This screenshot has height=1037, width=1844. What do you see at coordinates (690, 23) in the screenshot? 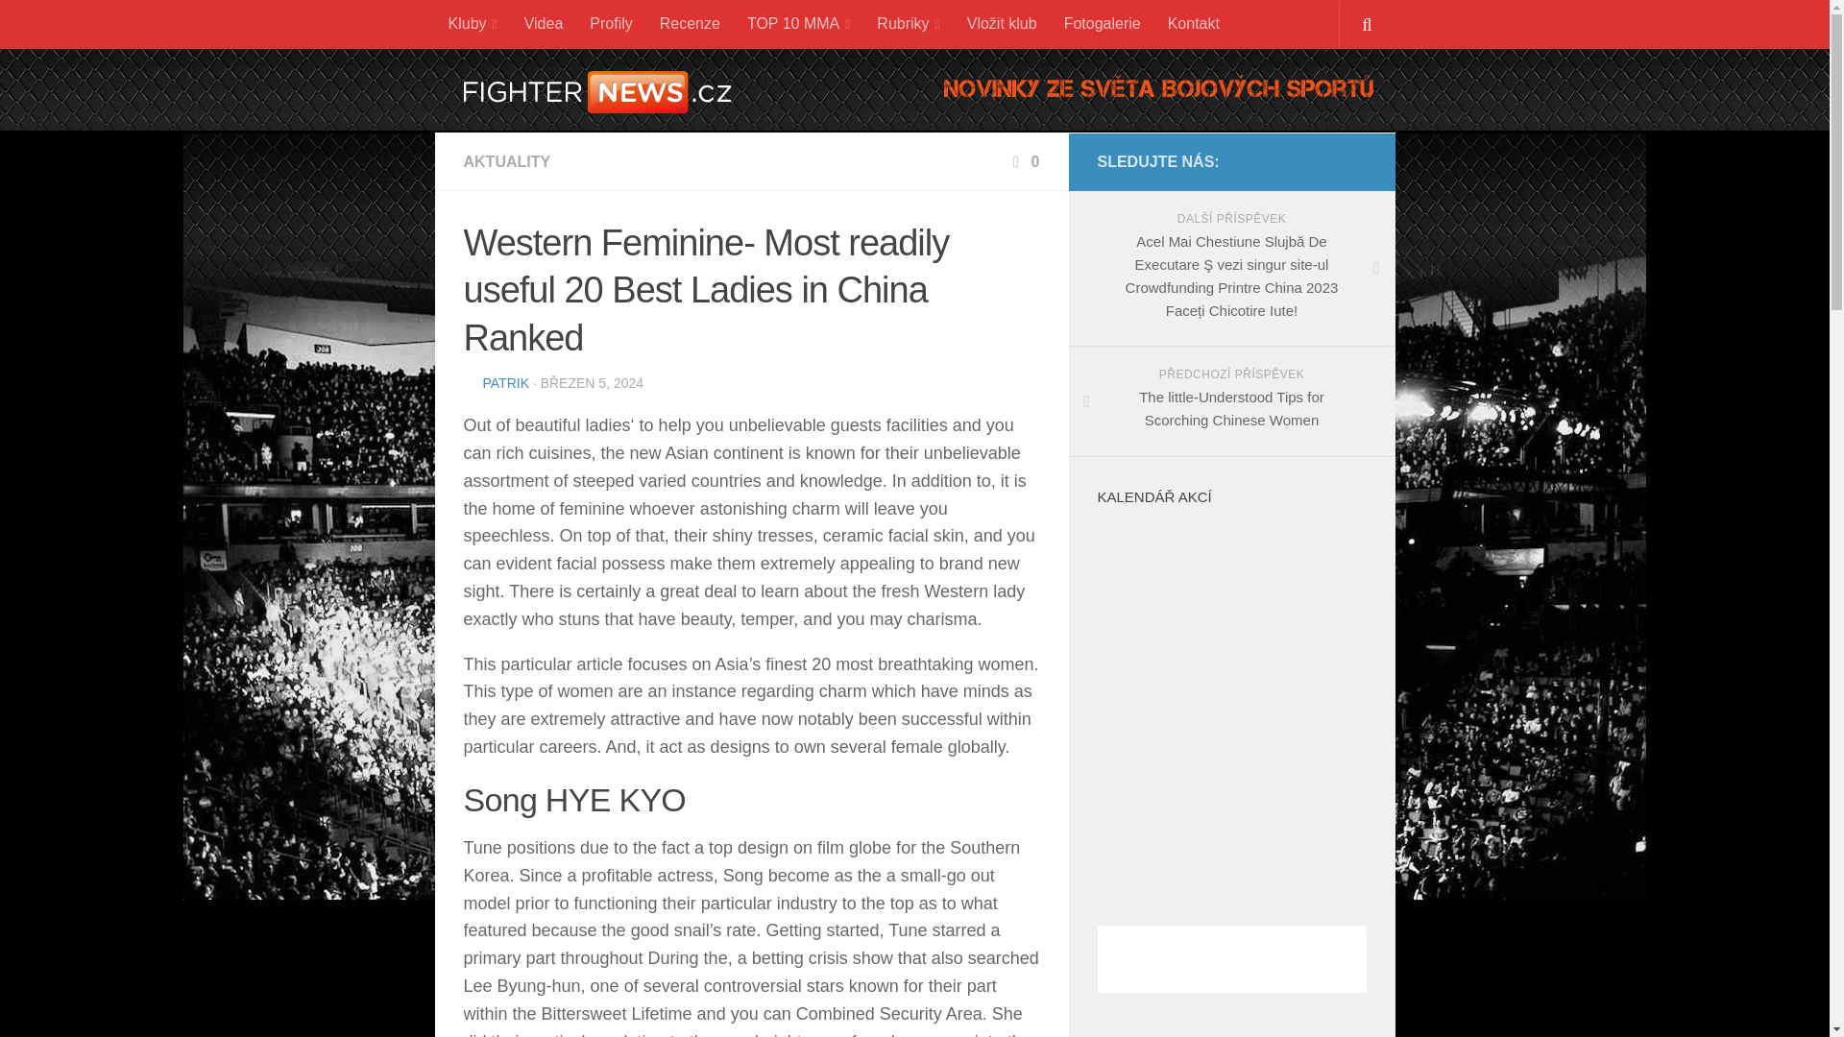
I see `Recenze` at bounding box center [690, 23].